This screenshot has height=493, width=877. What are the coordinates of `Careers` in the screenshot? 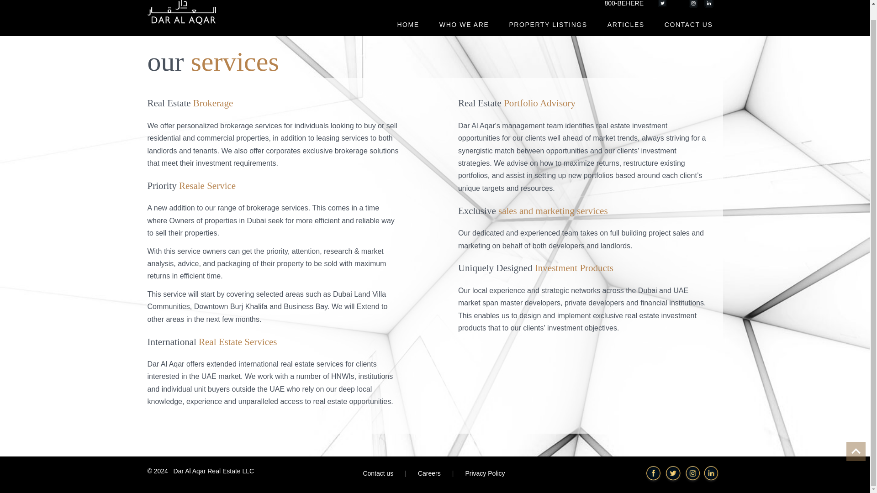 It's located at (429, 473).